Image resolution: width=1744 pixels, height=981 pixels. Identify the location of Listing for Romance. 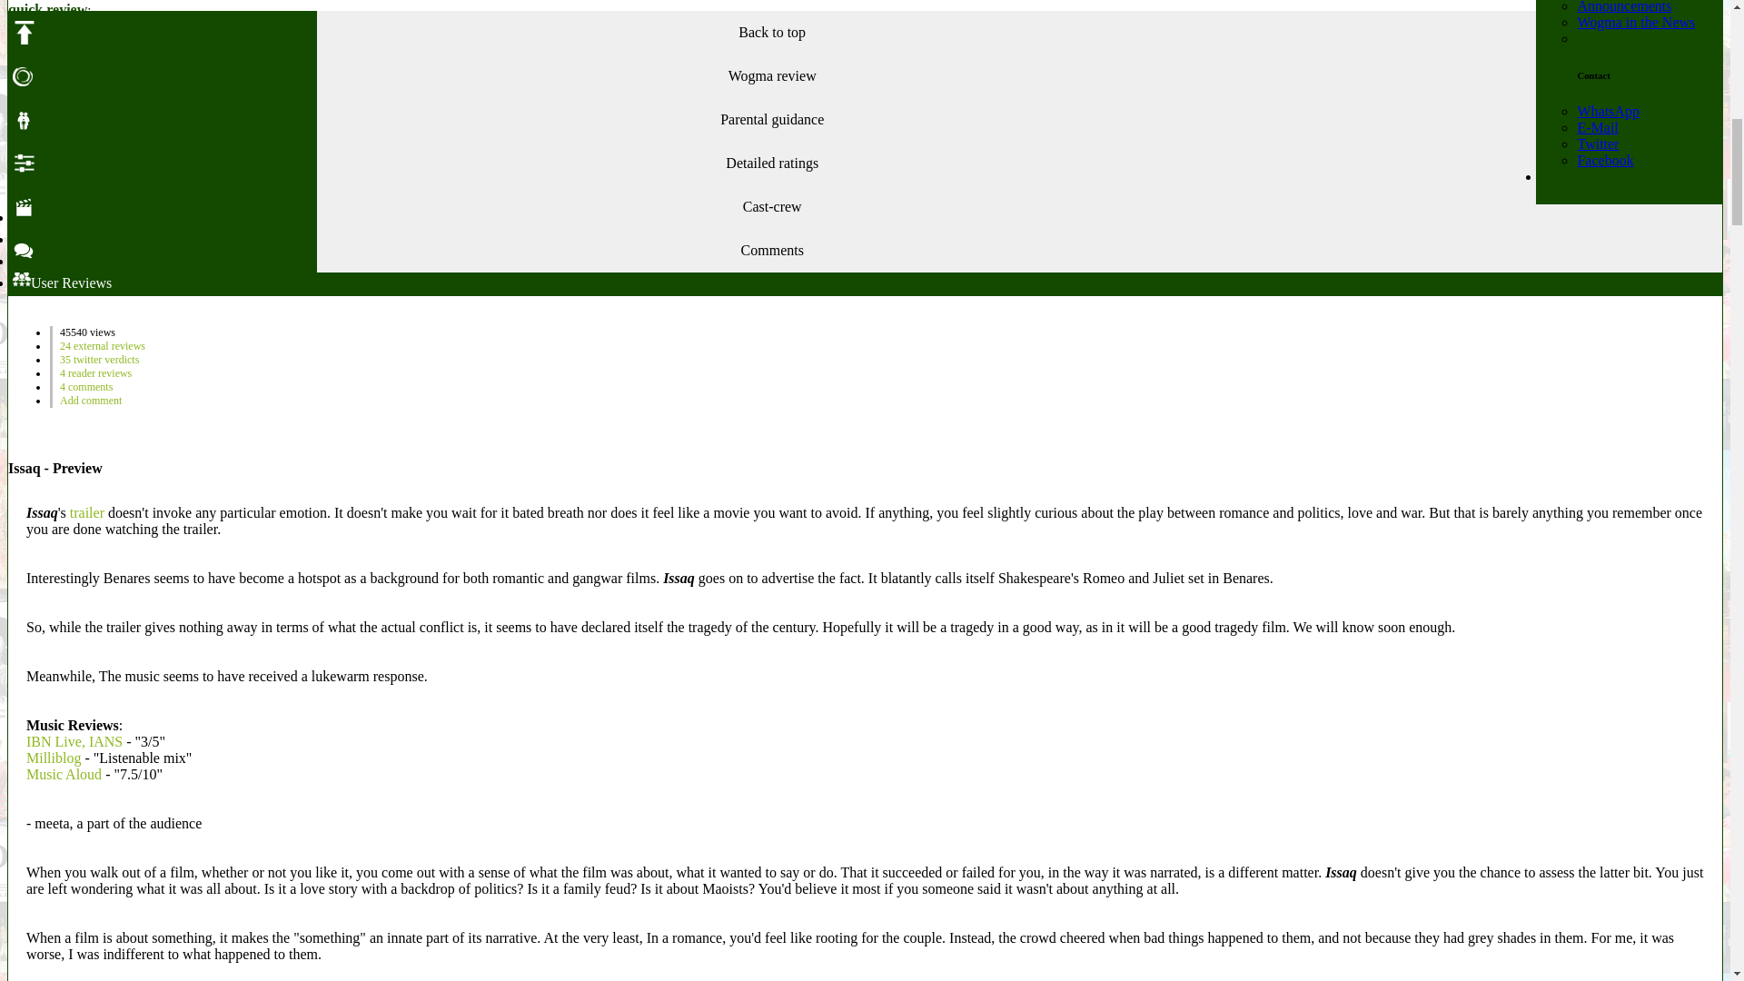
(134, 134).